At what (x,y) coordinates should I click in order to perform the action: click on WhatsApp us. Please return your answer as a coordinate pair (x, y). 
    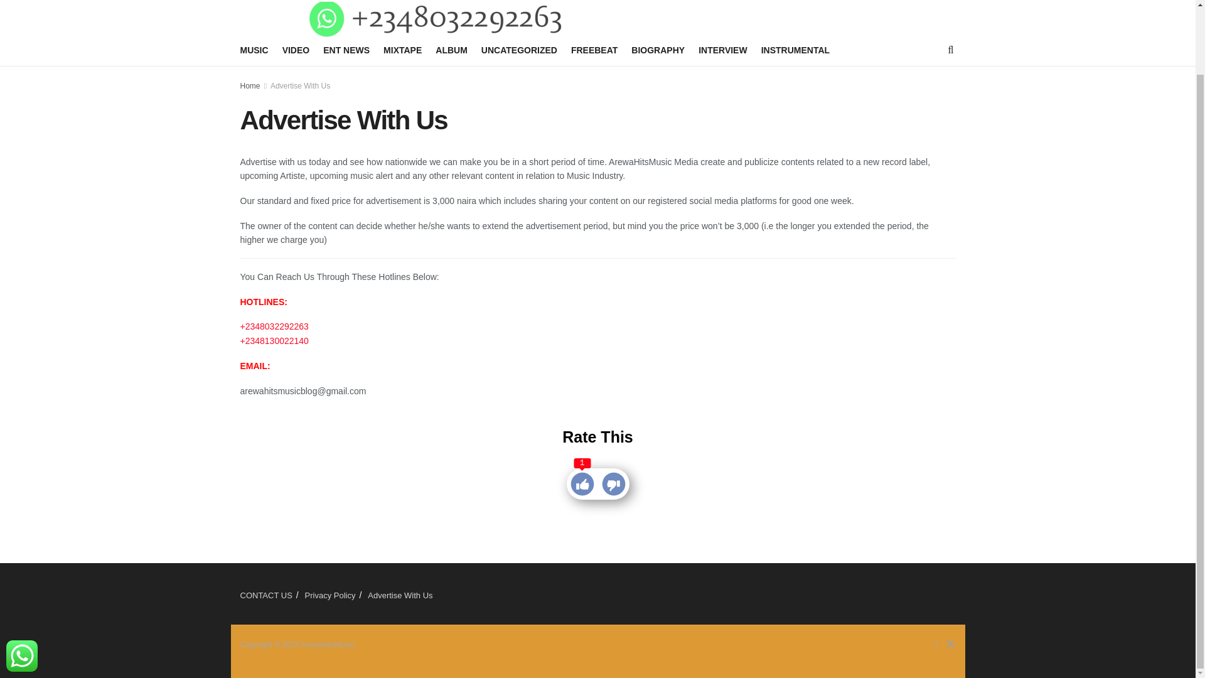
    Looking at the image, I should click on (21, 581).